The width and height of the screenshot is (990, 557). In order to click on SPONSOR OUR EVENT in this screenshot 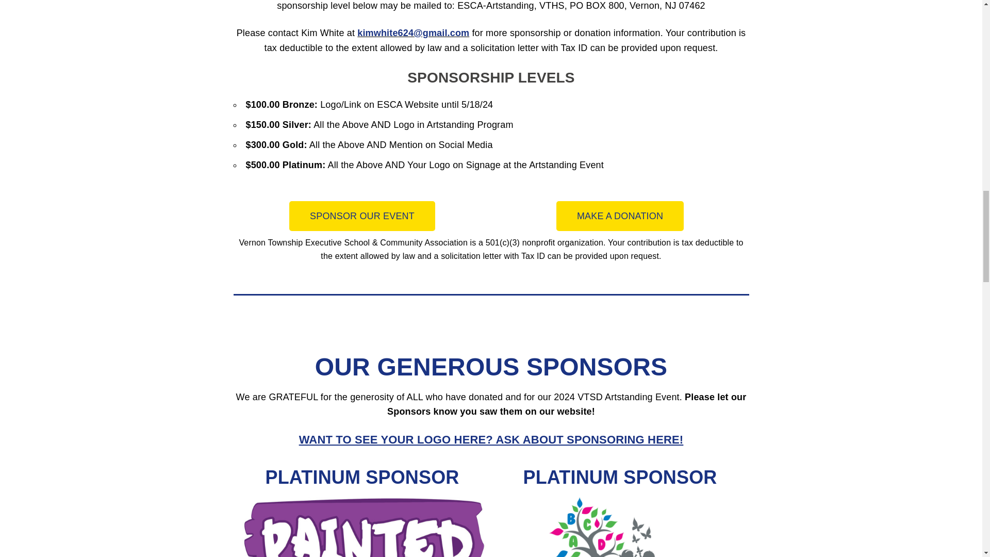, I will do `click(362, 216)`.